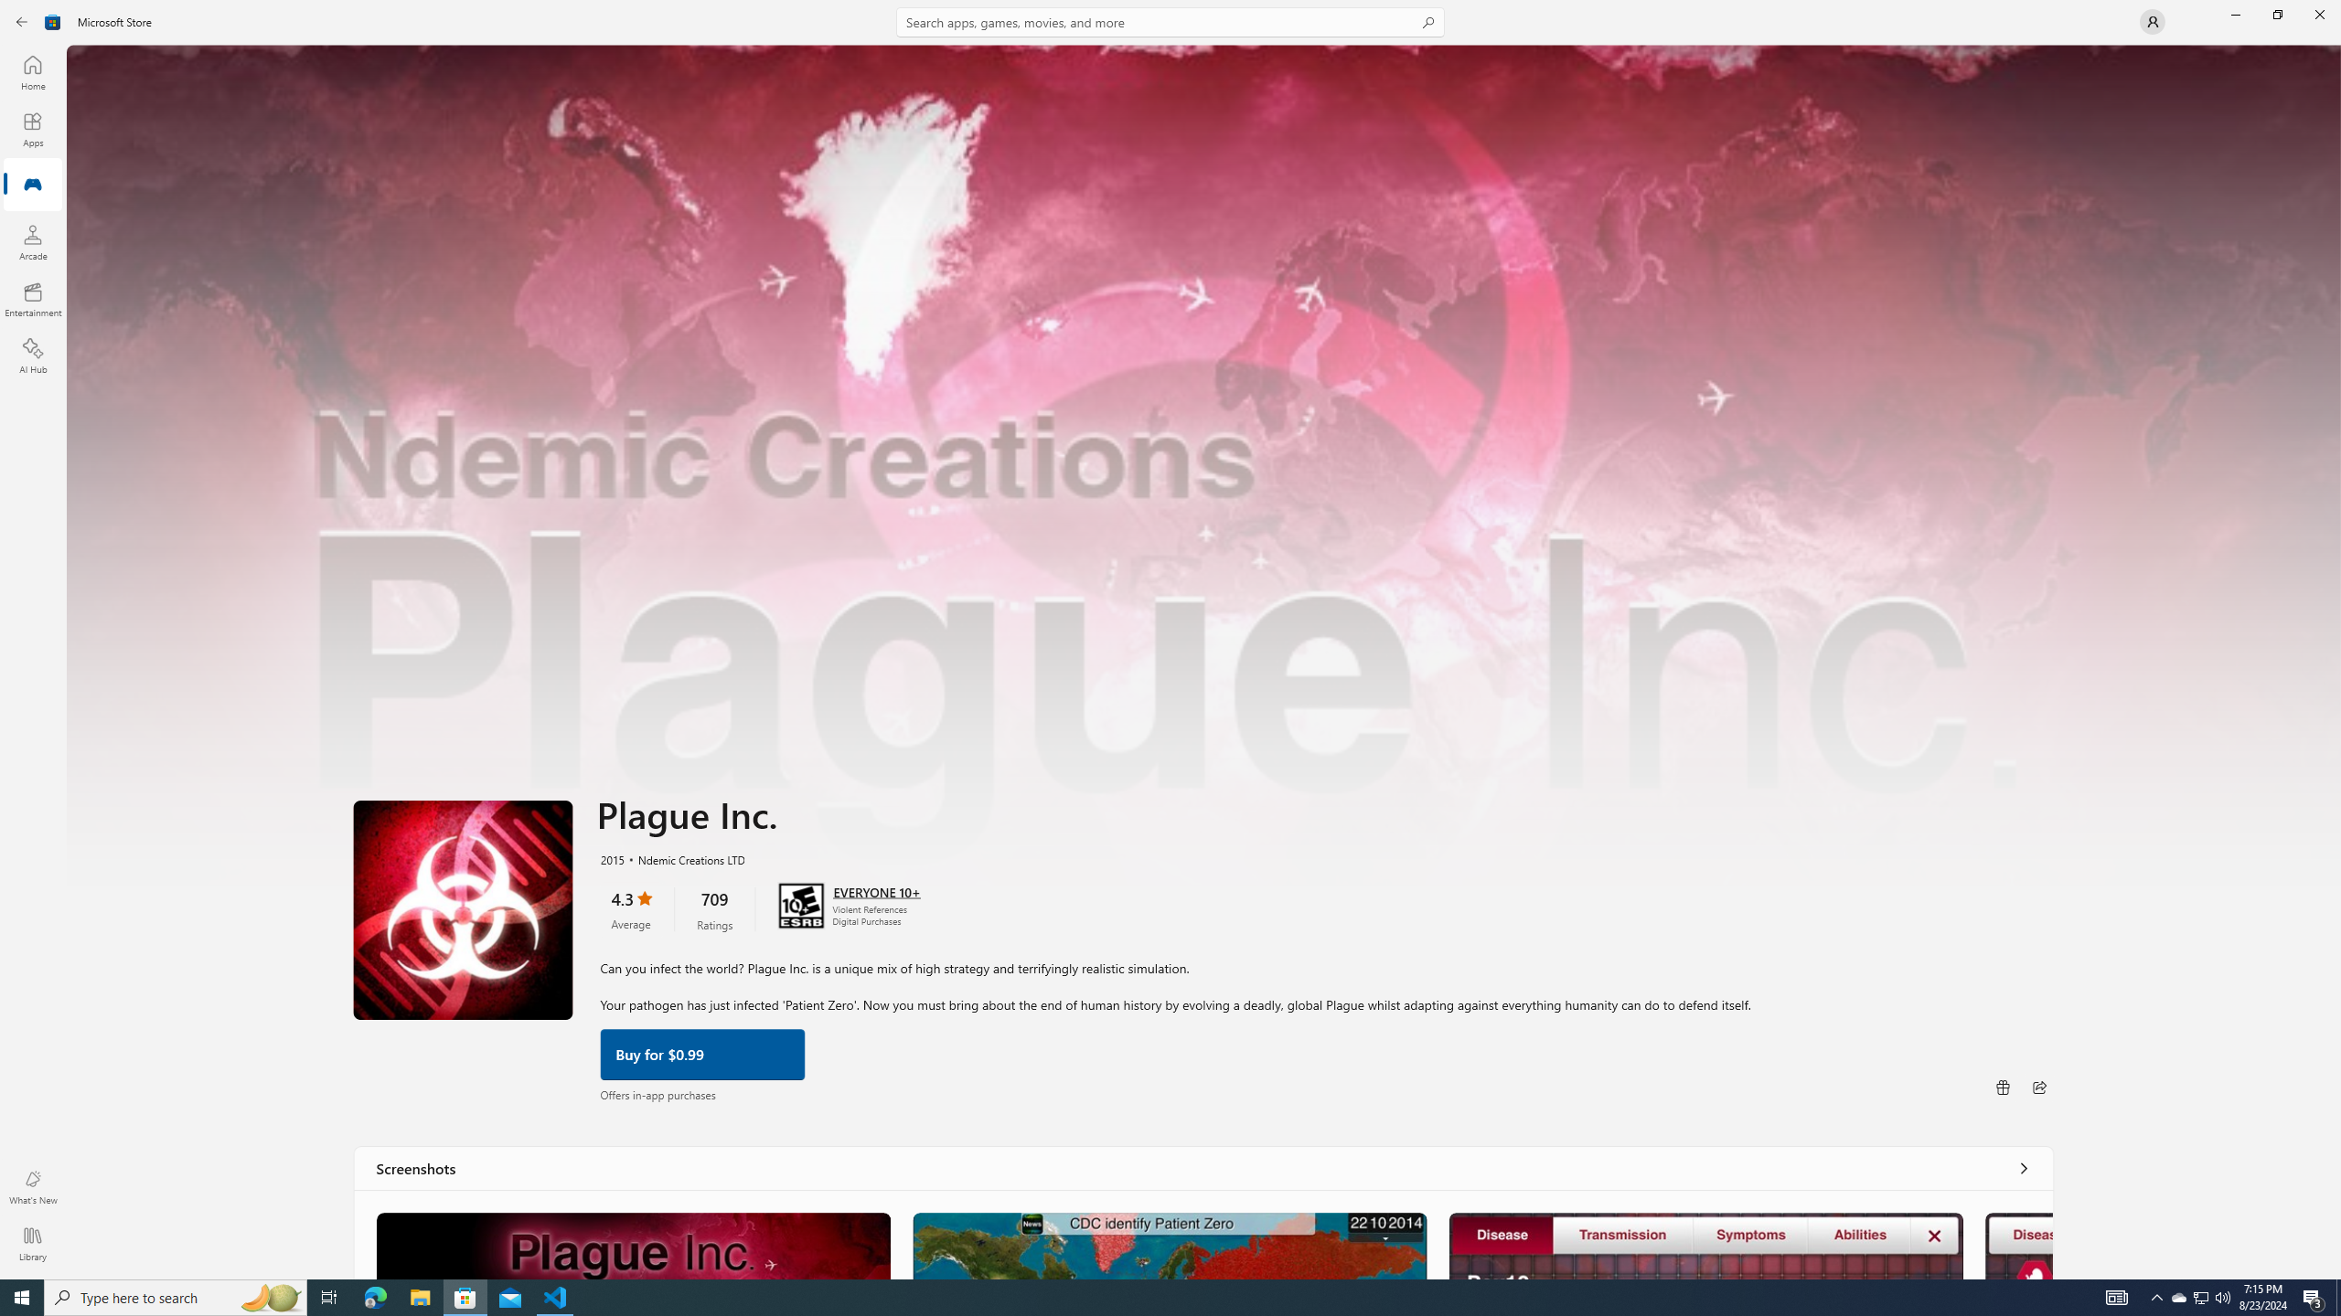 The height and width of the screenshot is (1316, 2341). Describe the element at coordinates (2023, 1168) in the screenshot. I see `See all` at that location.